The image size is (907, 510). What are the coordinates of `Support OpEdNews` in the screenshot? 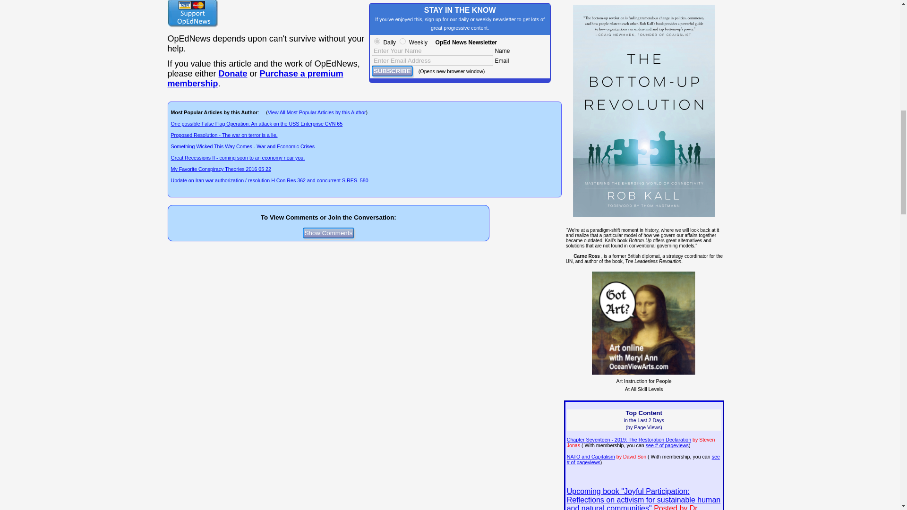 It's located at (192, 14).